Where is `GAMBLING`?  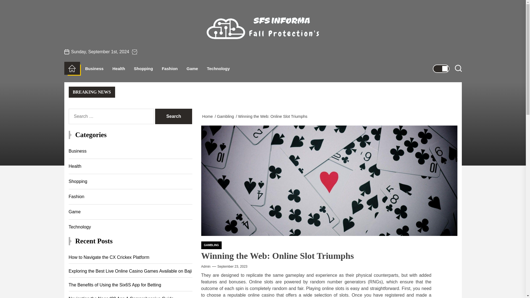 GAMBLING is located at coordinates (211, 245).